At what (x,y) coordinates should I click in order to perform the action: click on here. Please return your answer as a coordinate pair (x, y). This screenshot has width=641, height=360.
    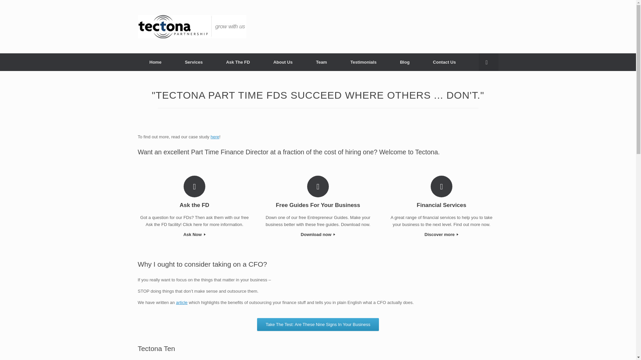
    Looking at the image, I should click on (215, 137).